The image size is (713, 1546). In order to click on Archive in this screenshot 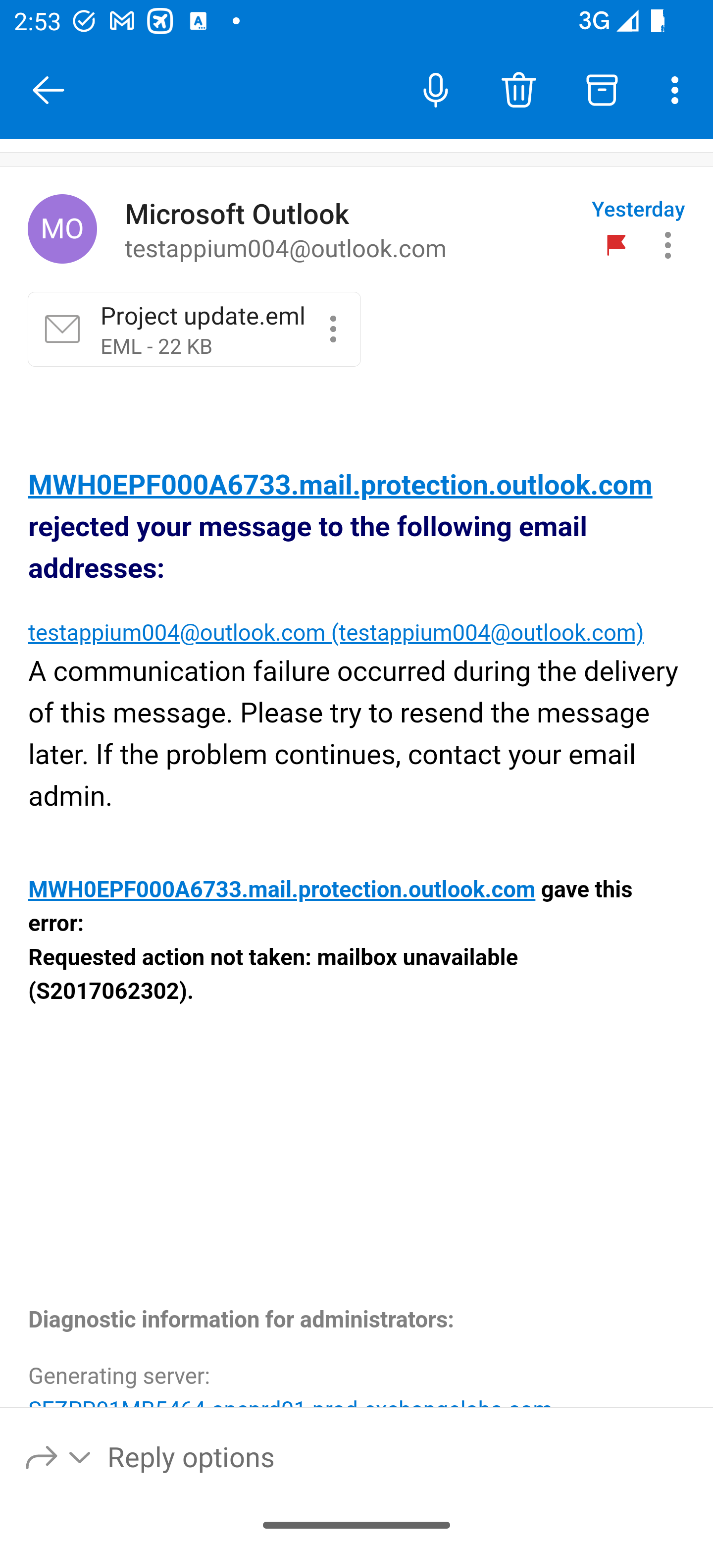, I will do `click(602, 89)`.